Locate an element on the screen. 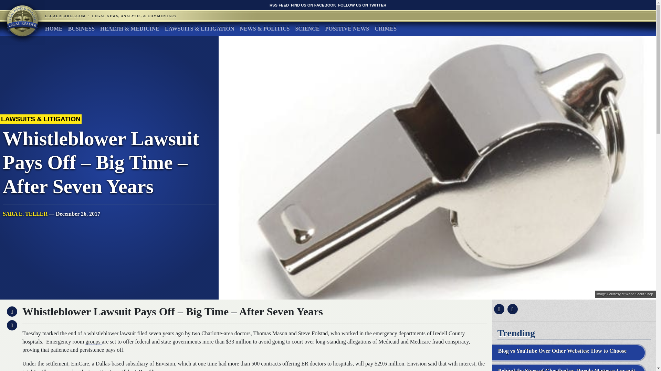  groups is located at coordinates (93, 341).